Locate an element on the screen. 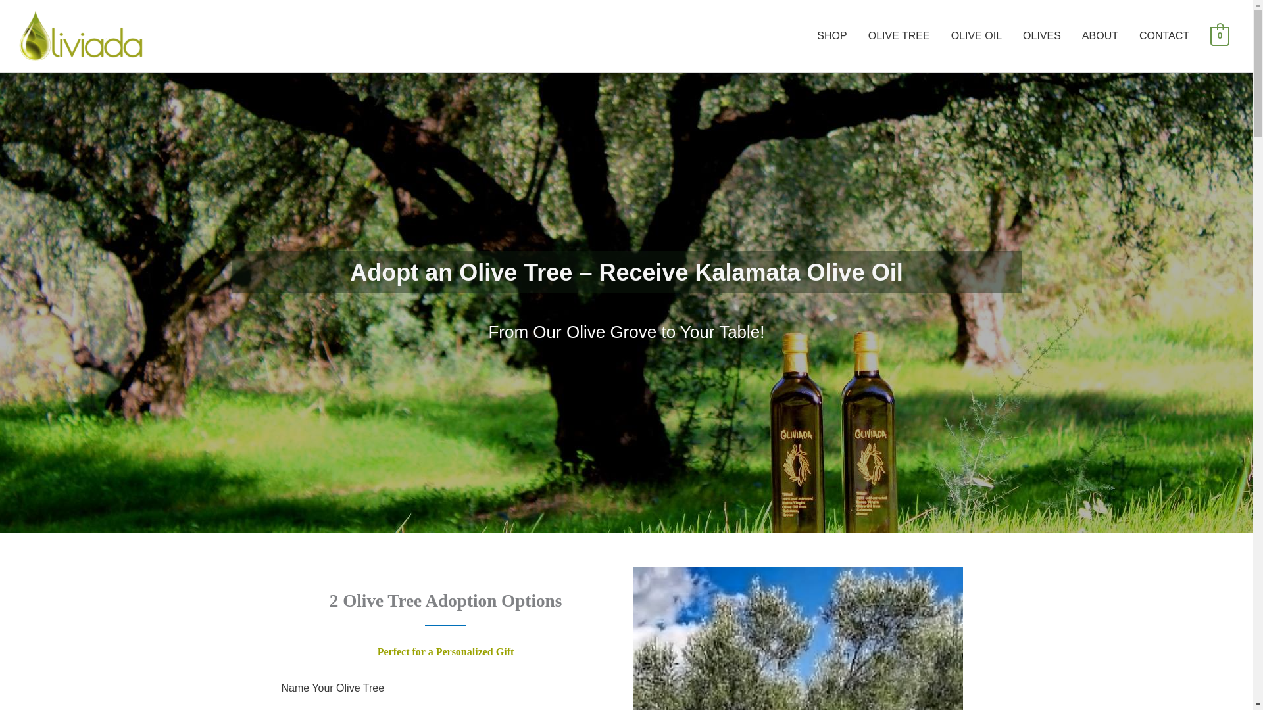 Image resolution: width=1263 pixels, height=710 pixels. OLIVE TREE is located at coordinates (899, 36).